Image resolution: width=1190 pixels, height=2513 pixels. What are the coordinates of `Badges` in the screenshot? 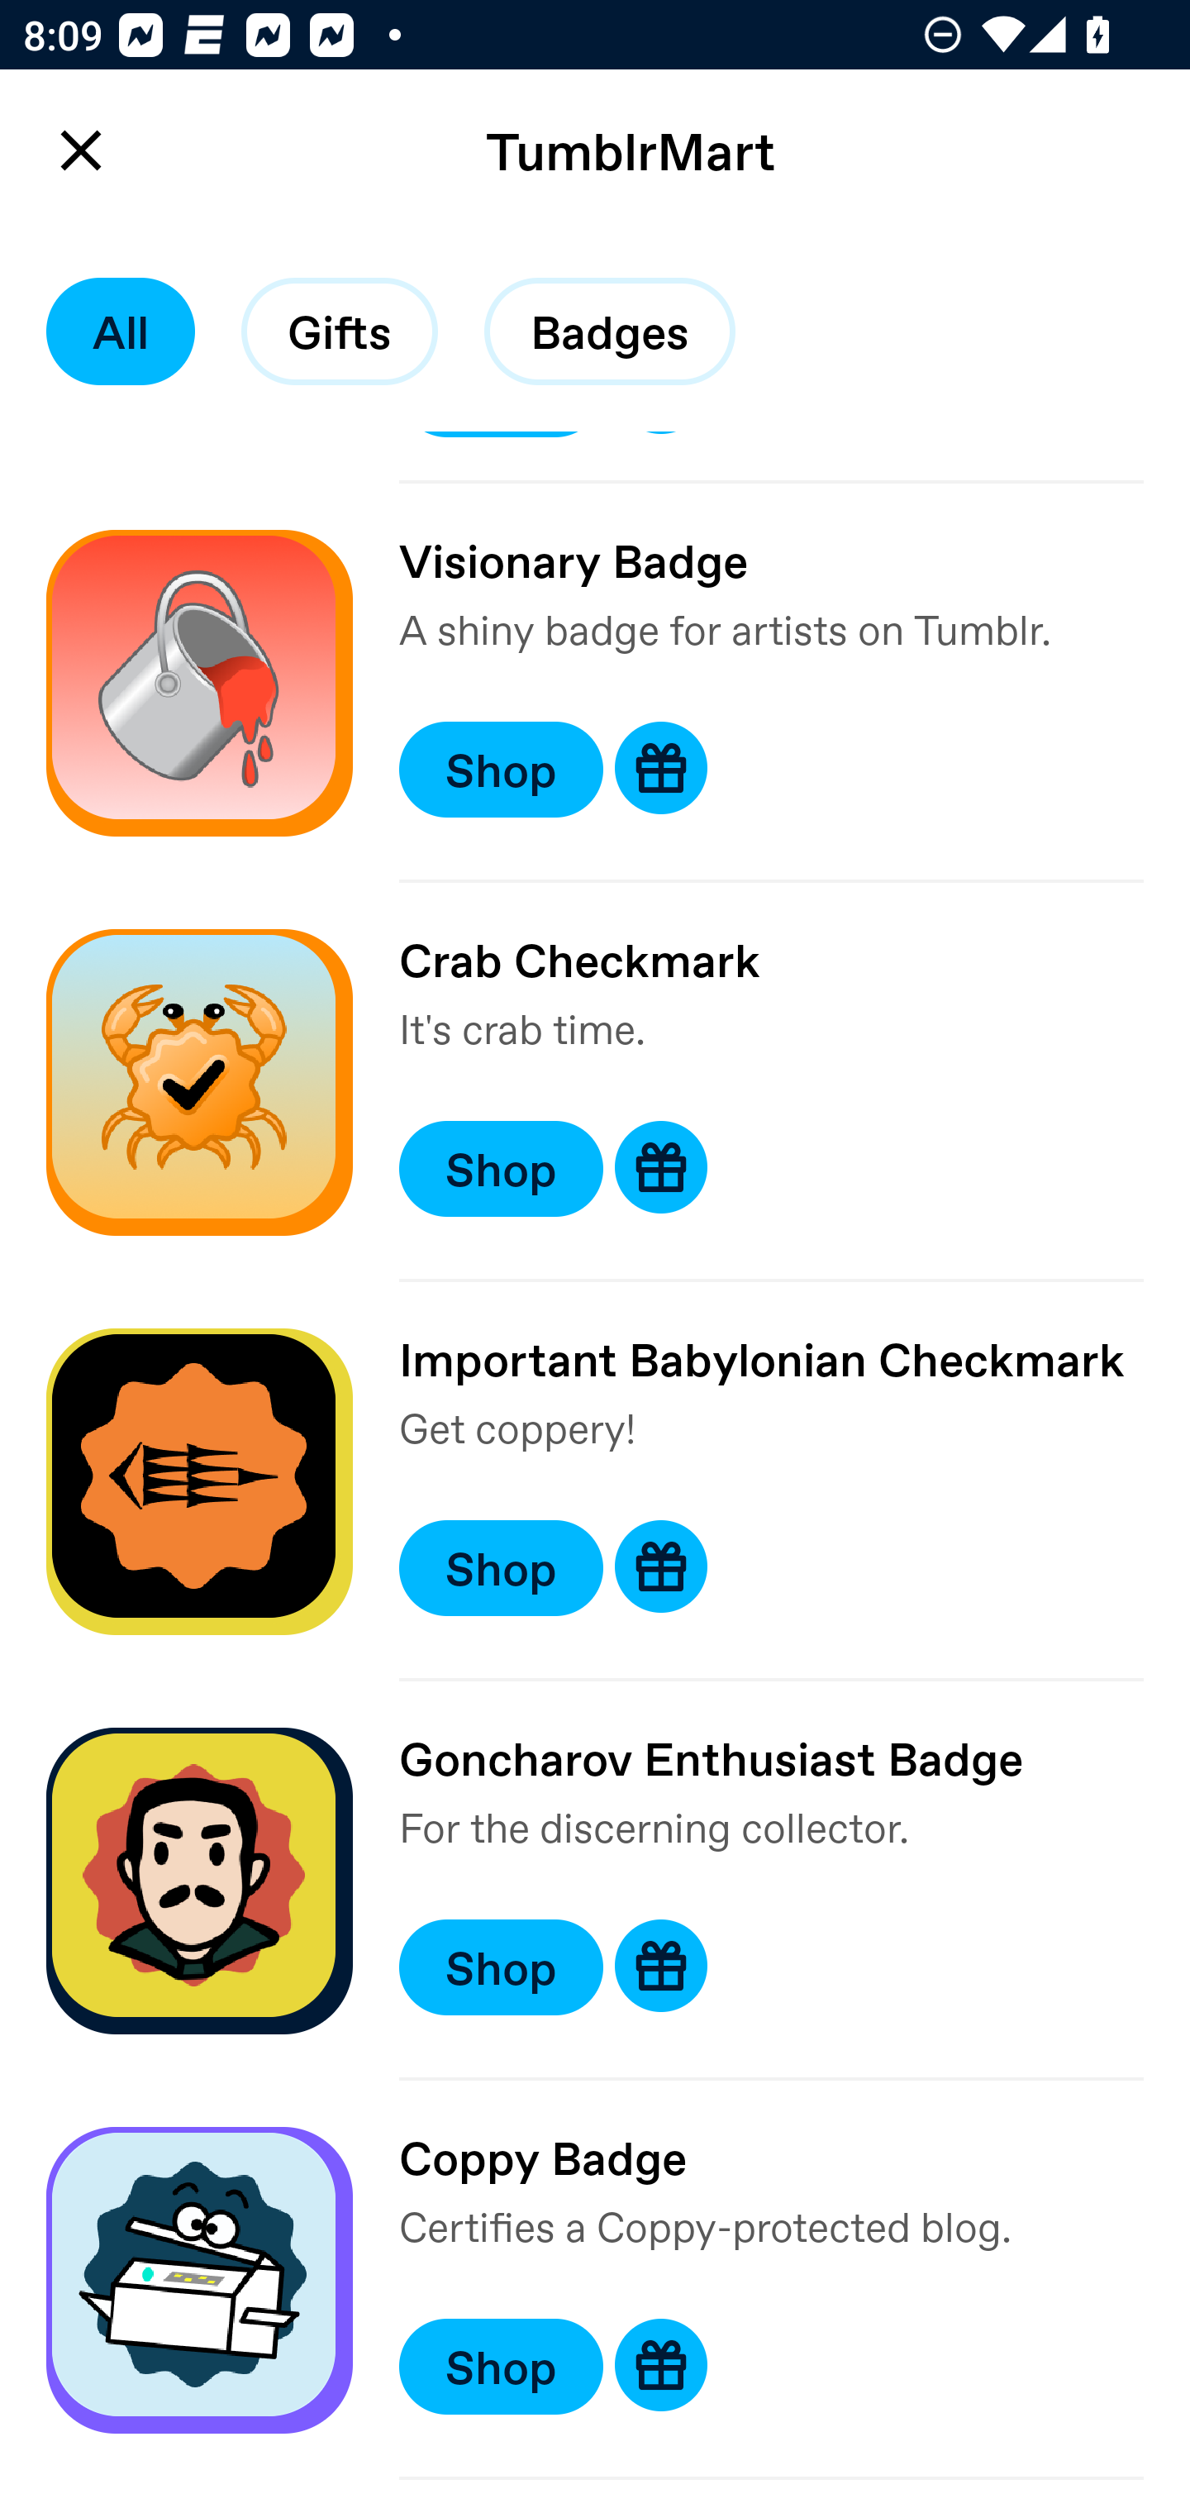 It's located at (610, 331).